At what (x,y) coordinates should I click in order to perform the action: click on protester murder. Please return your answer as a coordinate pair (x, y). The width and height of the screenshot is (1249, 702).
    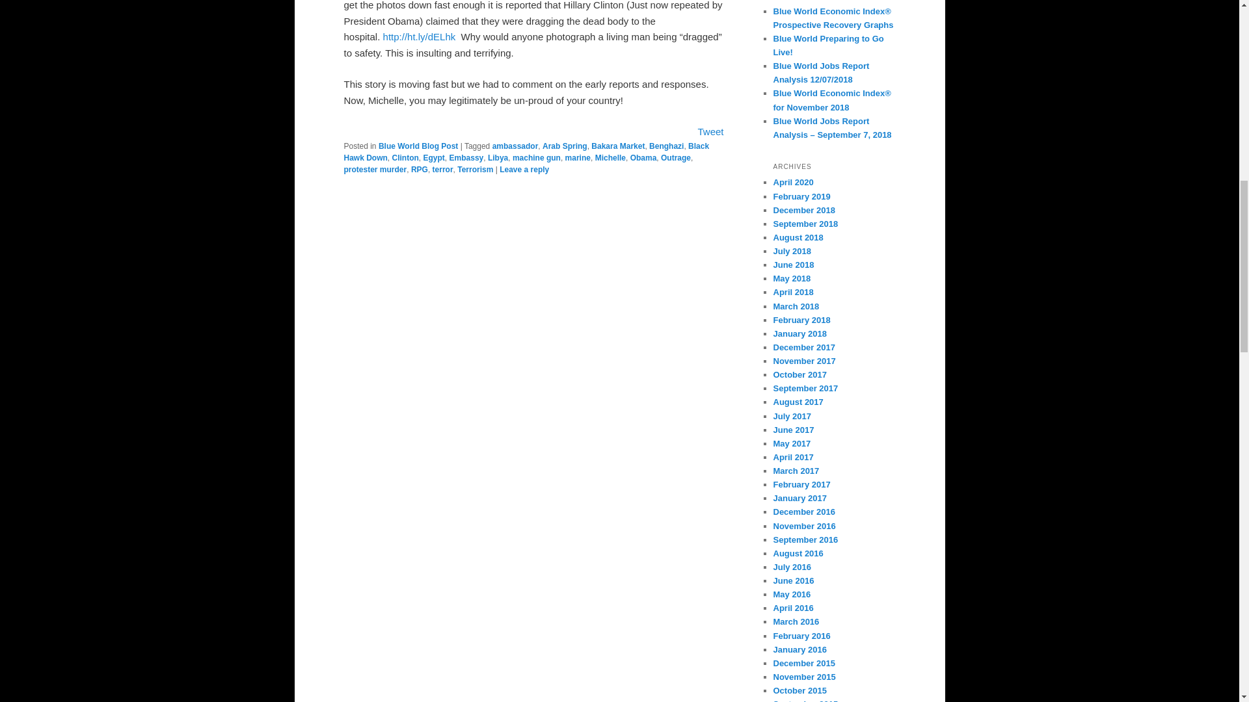
    Looking at the image, I should click on (375, 169).